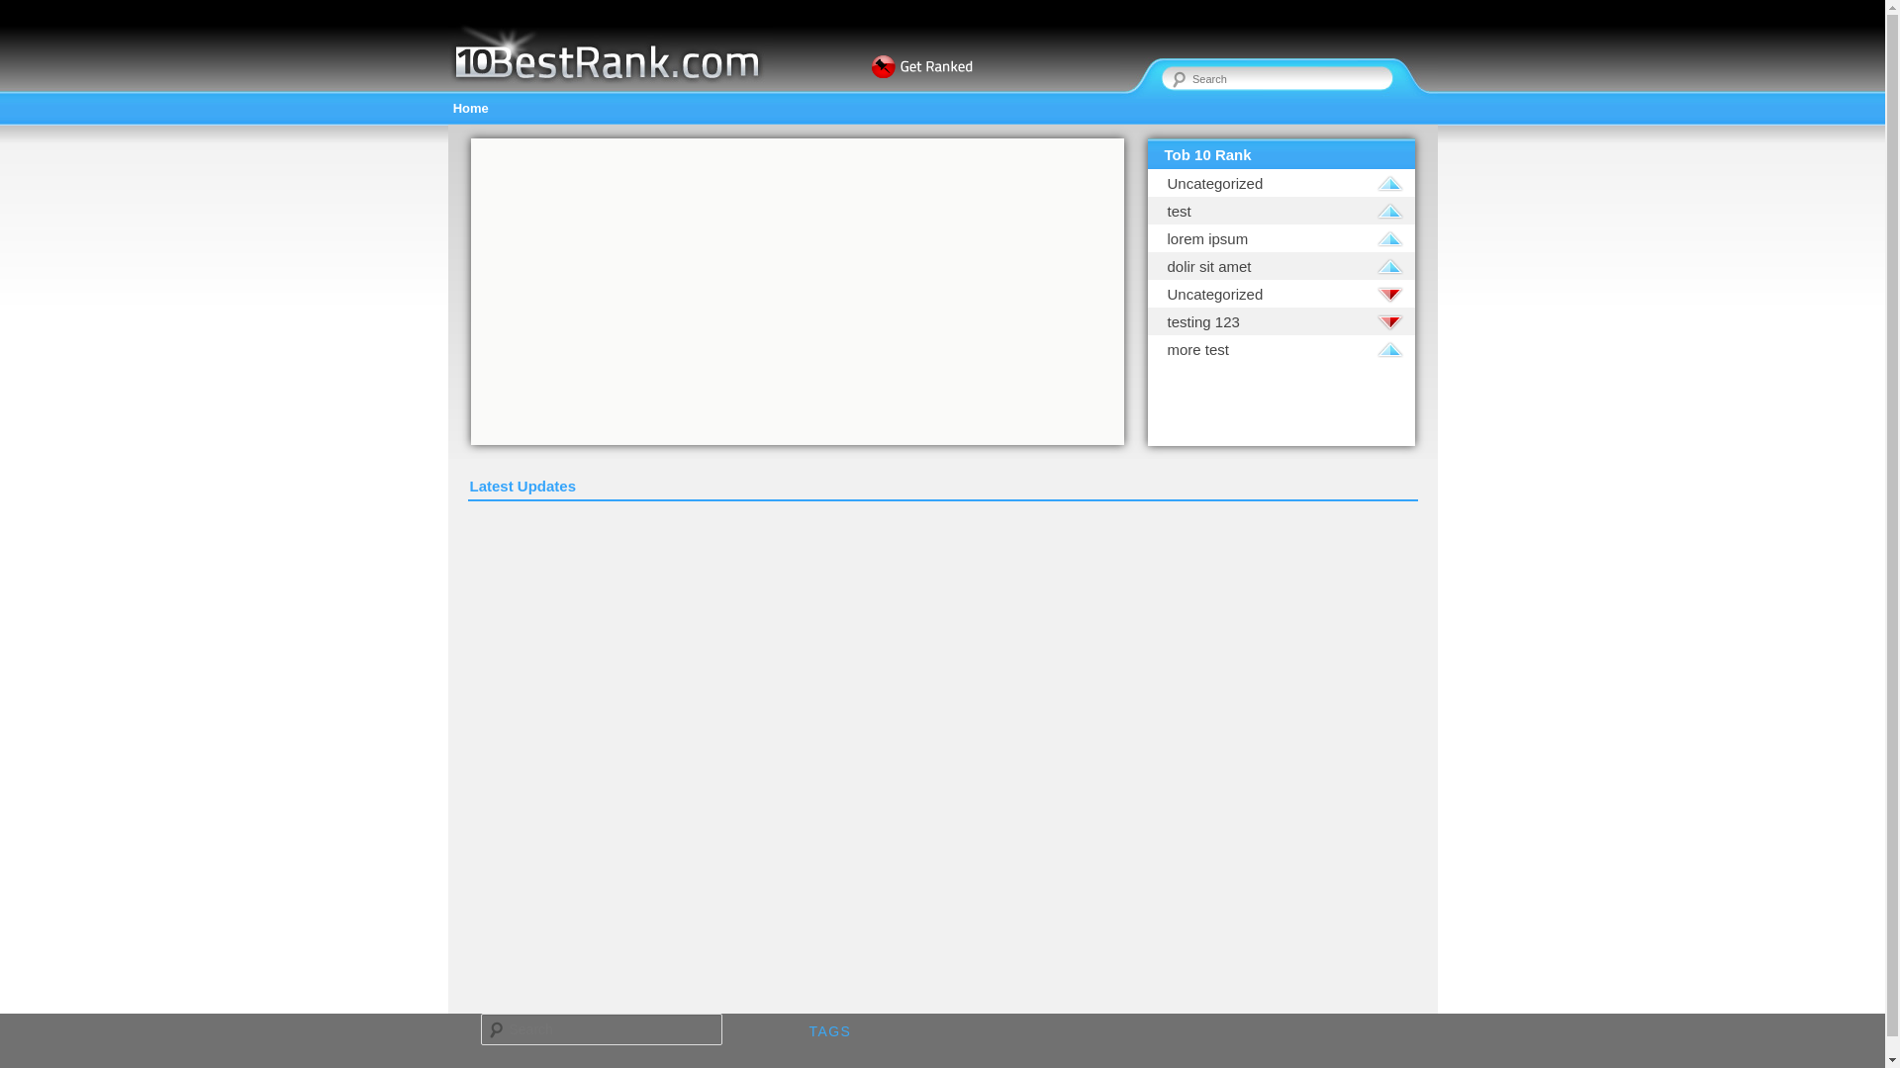 Image resolution: width=1900 pixels, height=1068 pixels. I want to click on test, so click(1277, 210).